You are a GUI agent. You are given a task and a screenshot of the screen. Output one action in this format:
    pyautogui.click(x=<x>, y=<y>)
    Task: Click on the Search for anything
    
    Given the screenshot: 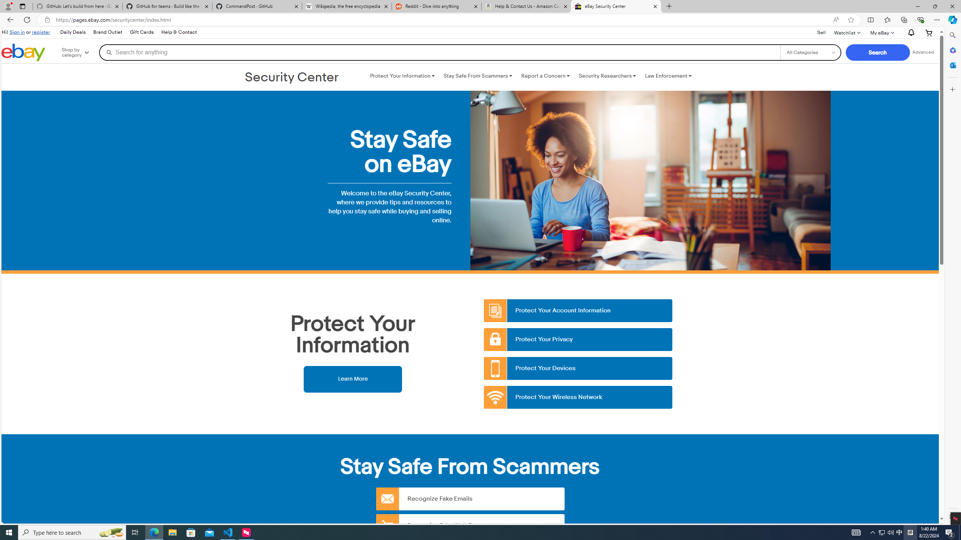 What is the action you would take?
    pyautogui.click(x=440, y=52)
    